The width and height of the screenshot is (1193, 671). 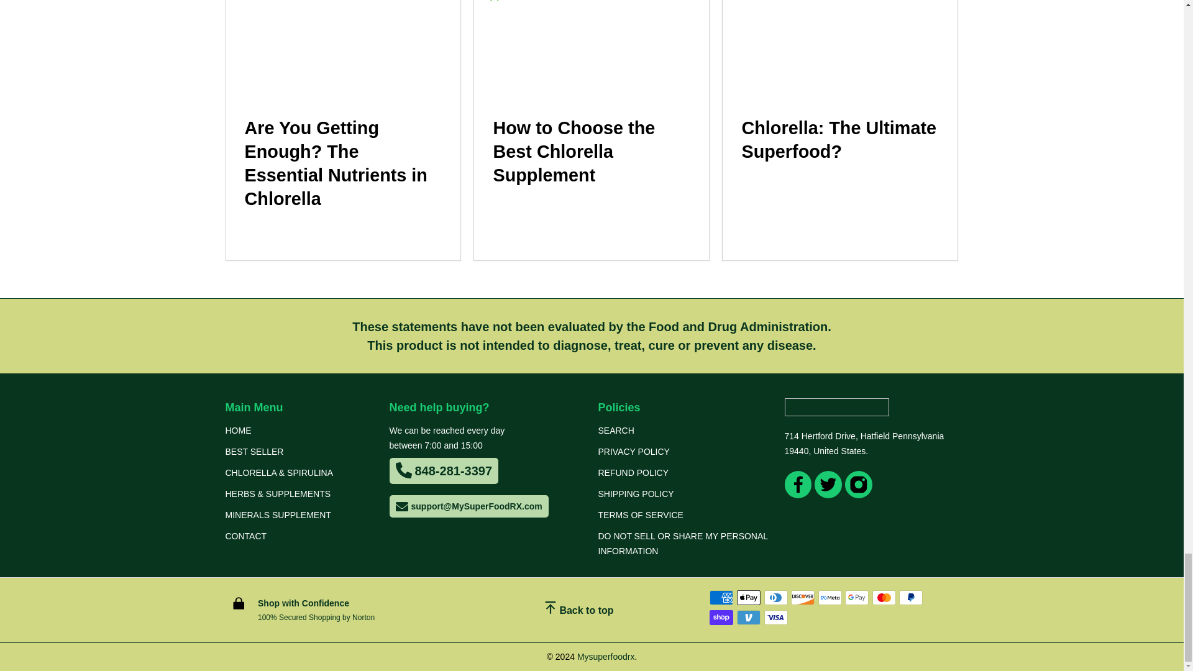 What do you see at coordinates (254, 452) in the screenshot?
I see `BEST SELLER` at bounding box center [254, 452].